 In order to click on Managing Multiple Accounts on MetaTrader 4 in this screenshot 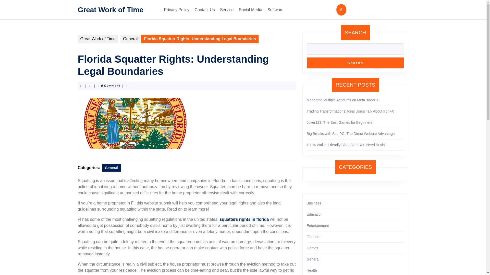, I will do `click(342, 100)`.